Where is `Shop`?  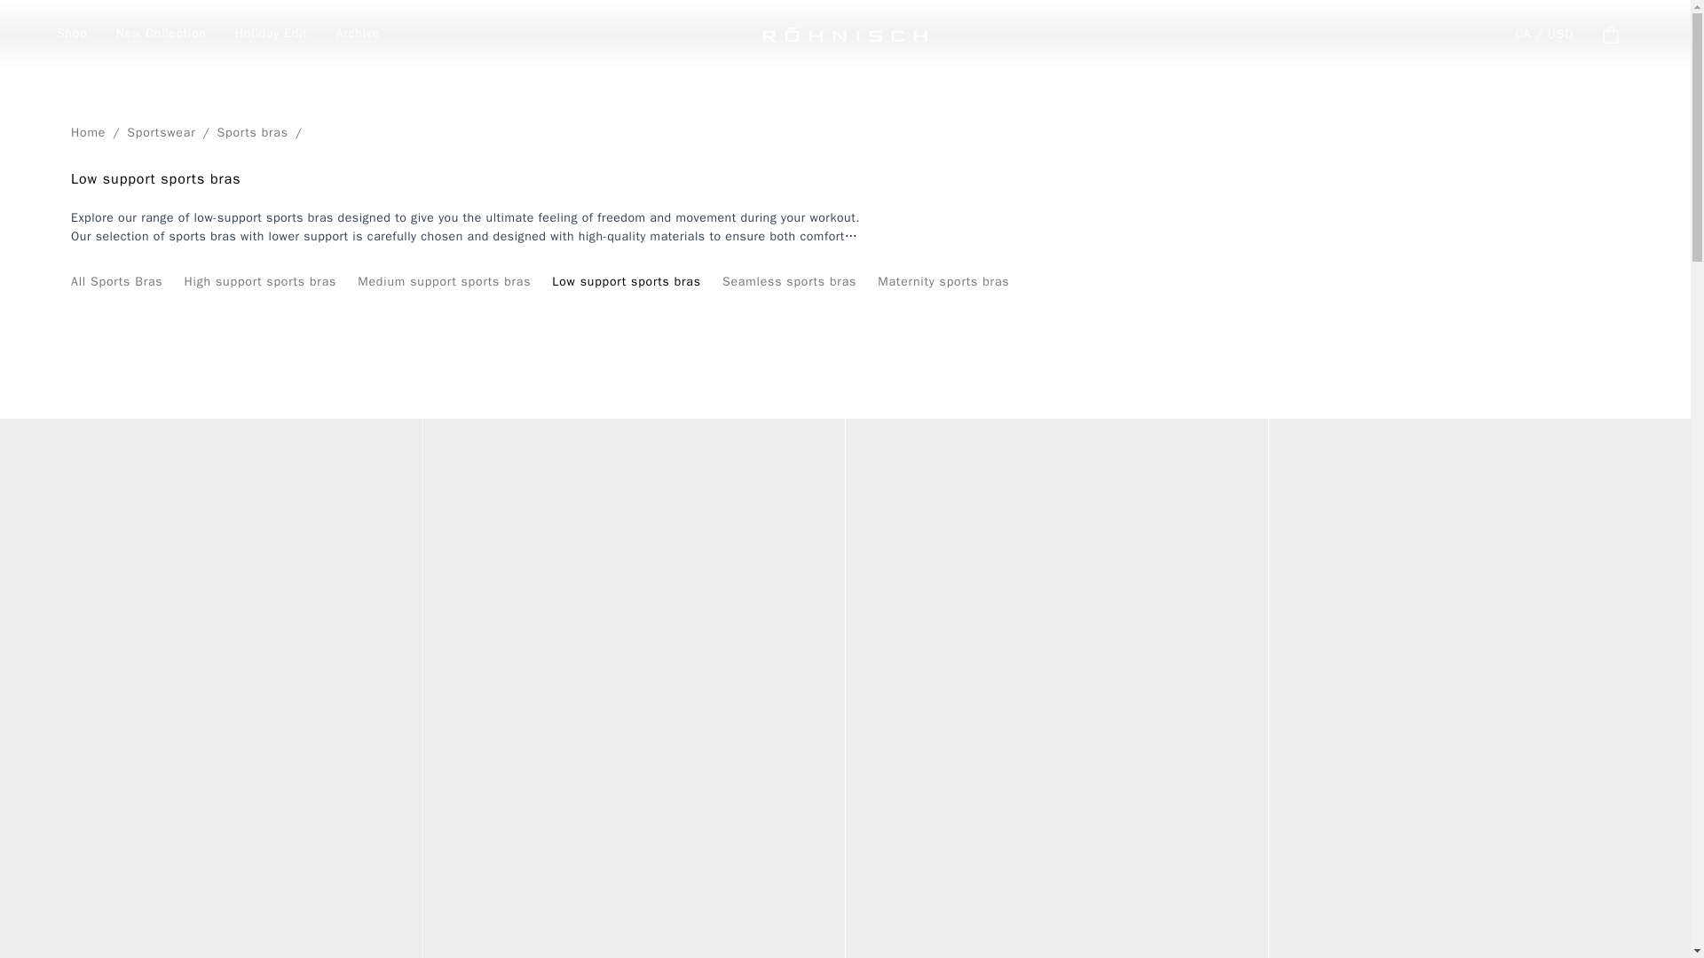 Shop is located at coordinates (72, 35).